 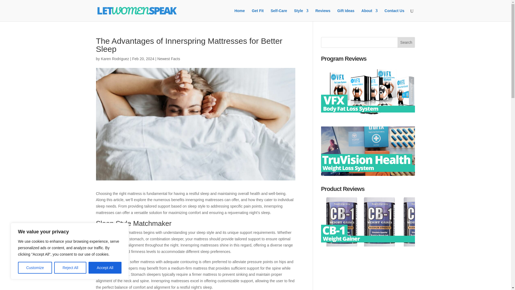 I want to click on Search, so click(x=406, y=42).